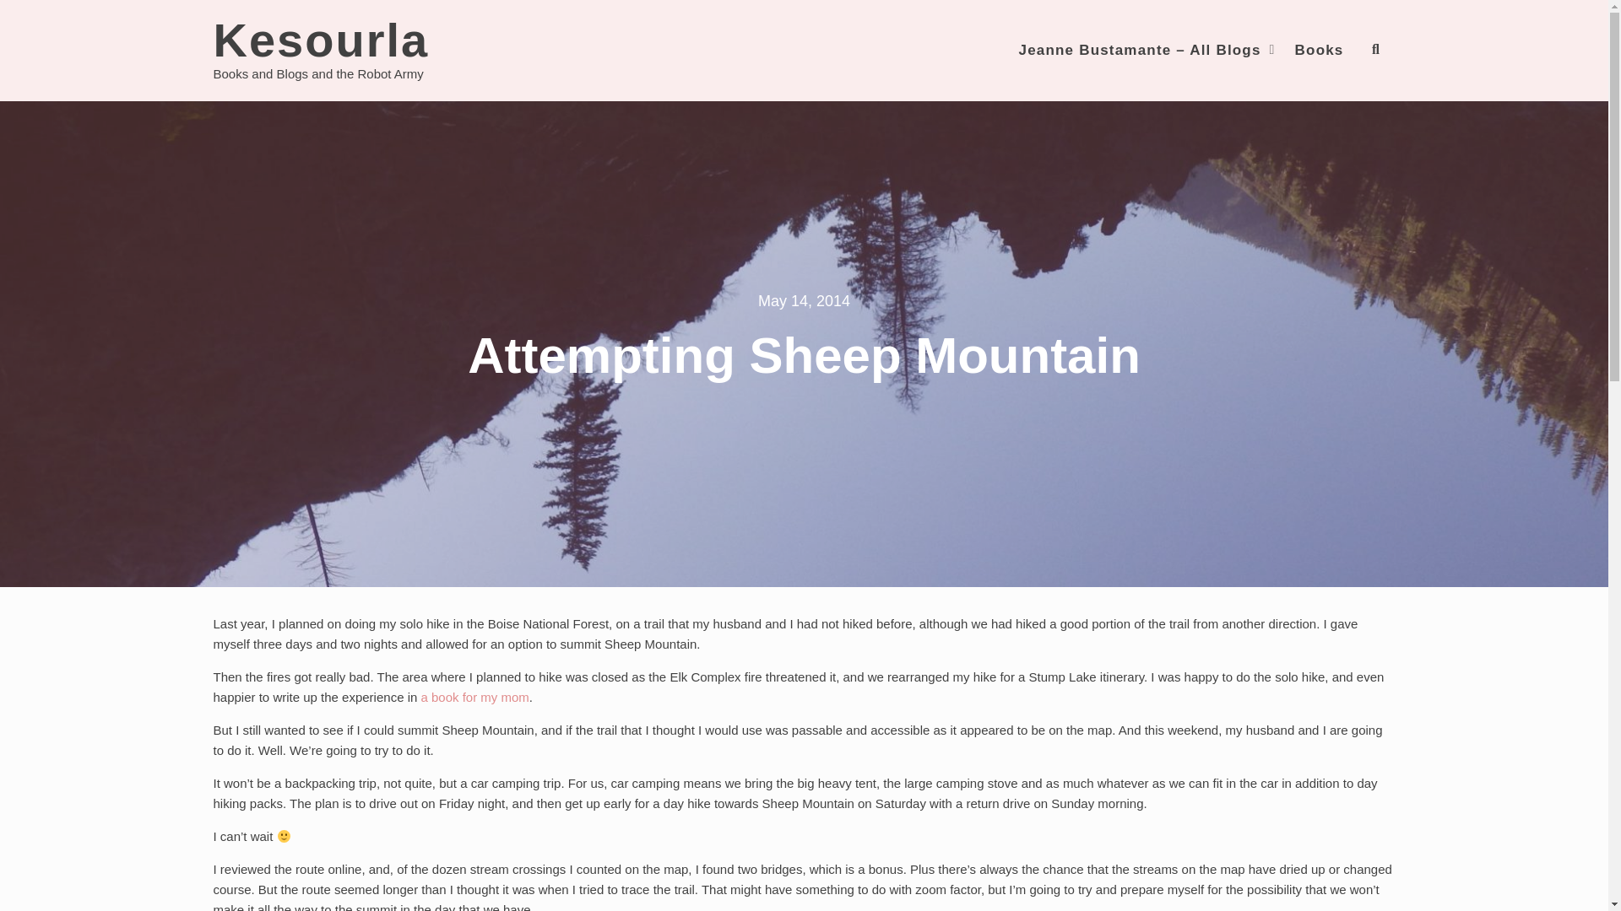  Describe the element at coordinates (1339, 111) in the screenshot. I see `Search` at that location.